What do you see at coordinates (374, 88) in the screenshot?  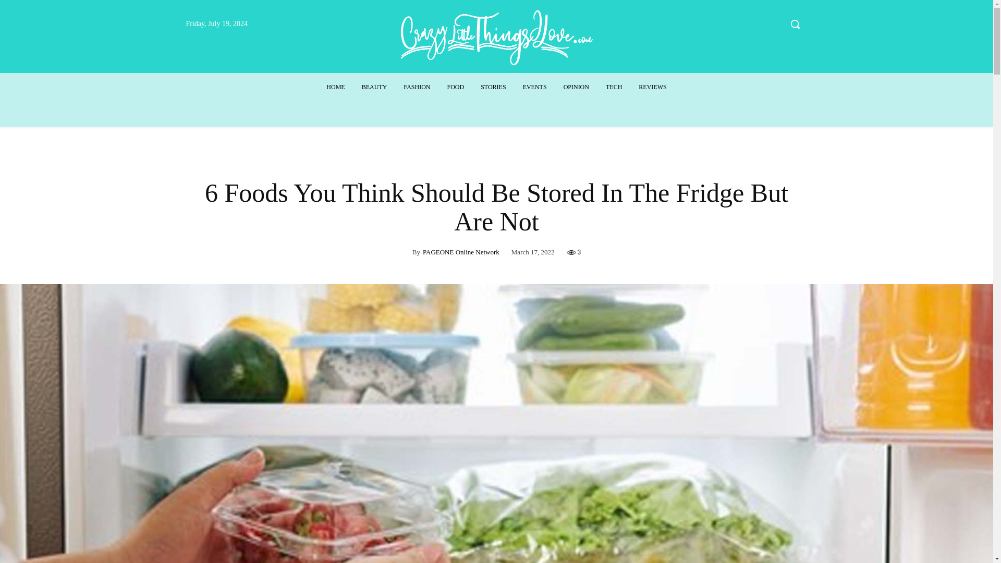 I see `BEAUTY` at bounding box center [374, 88].